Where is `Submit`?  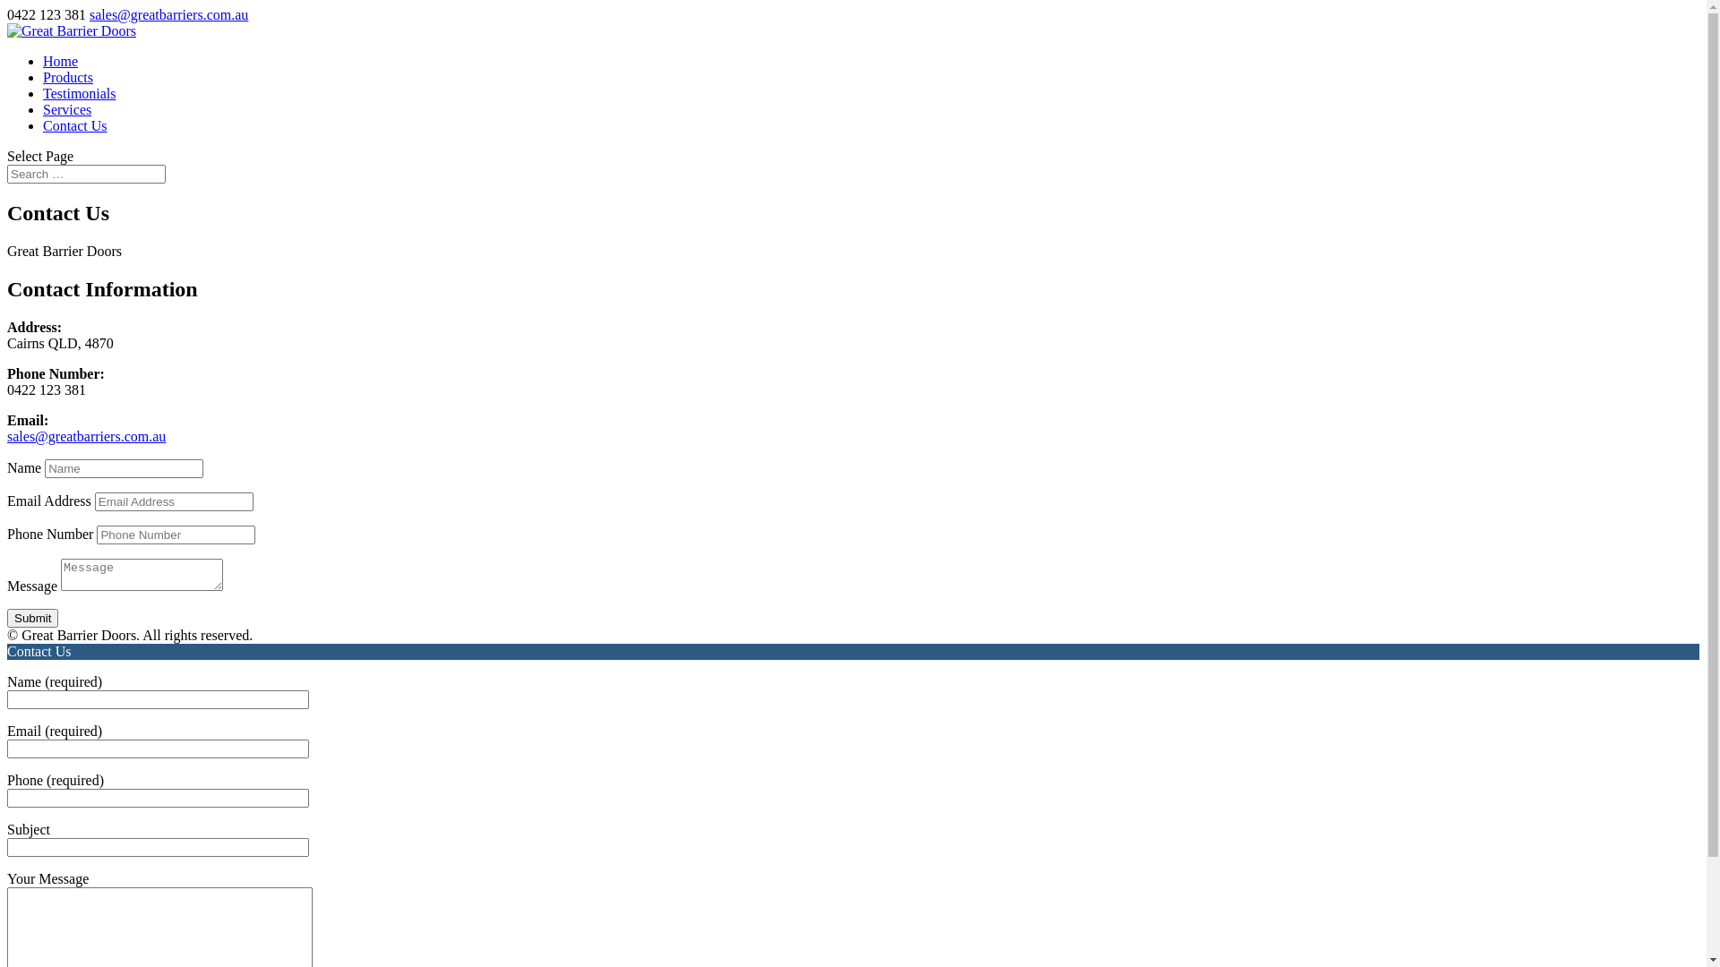 Submit is located at coordinates (32, 618).